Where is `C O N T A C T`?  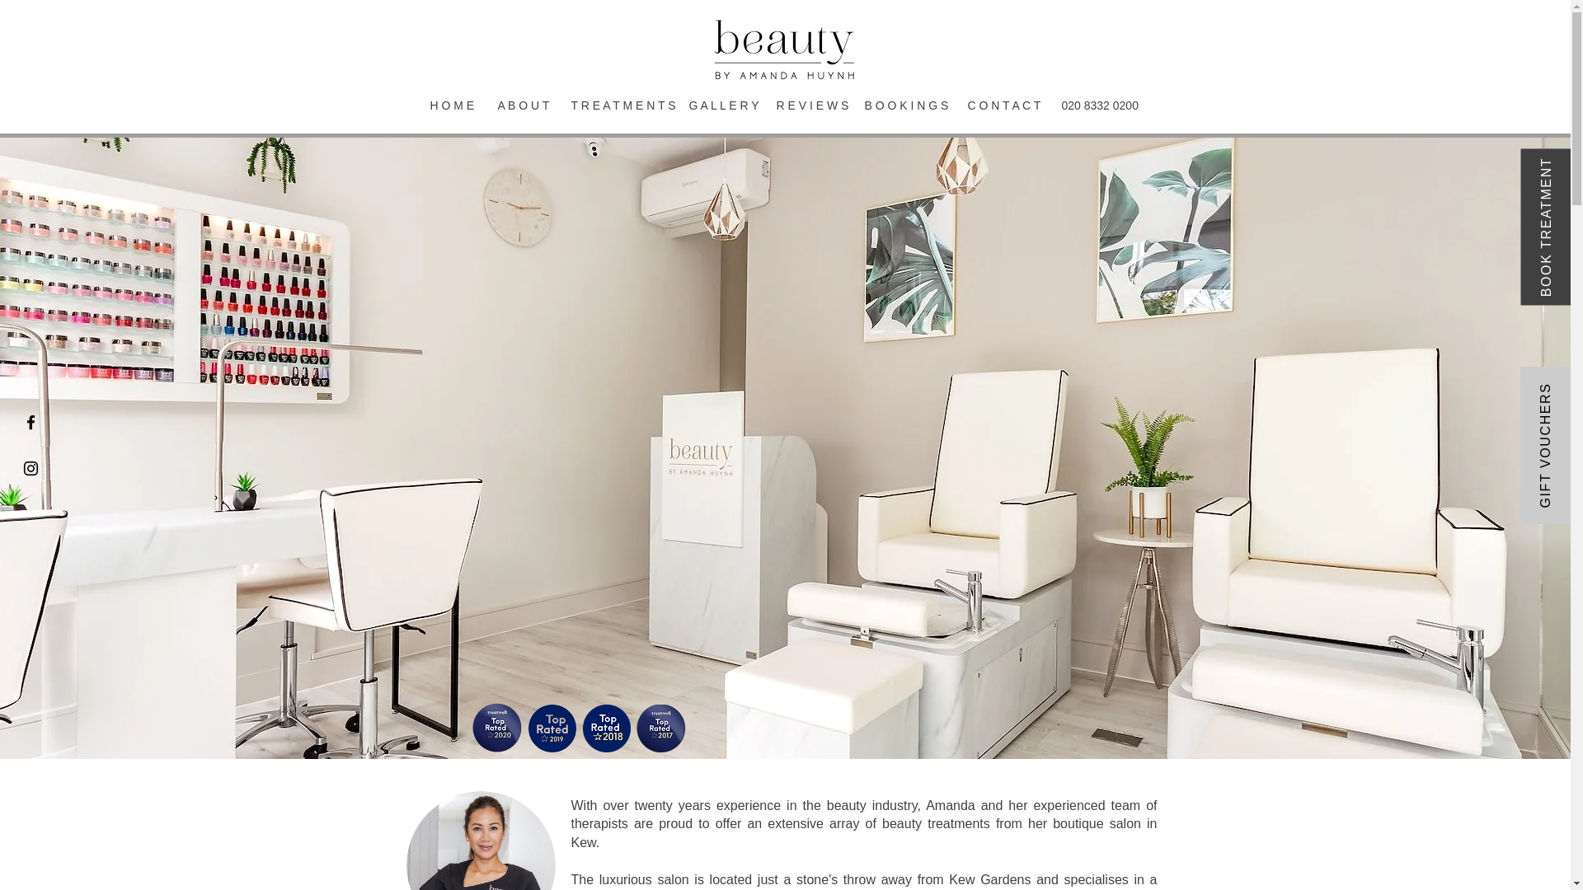
C O N T A C T is located at coordinates (1001, 105).